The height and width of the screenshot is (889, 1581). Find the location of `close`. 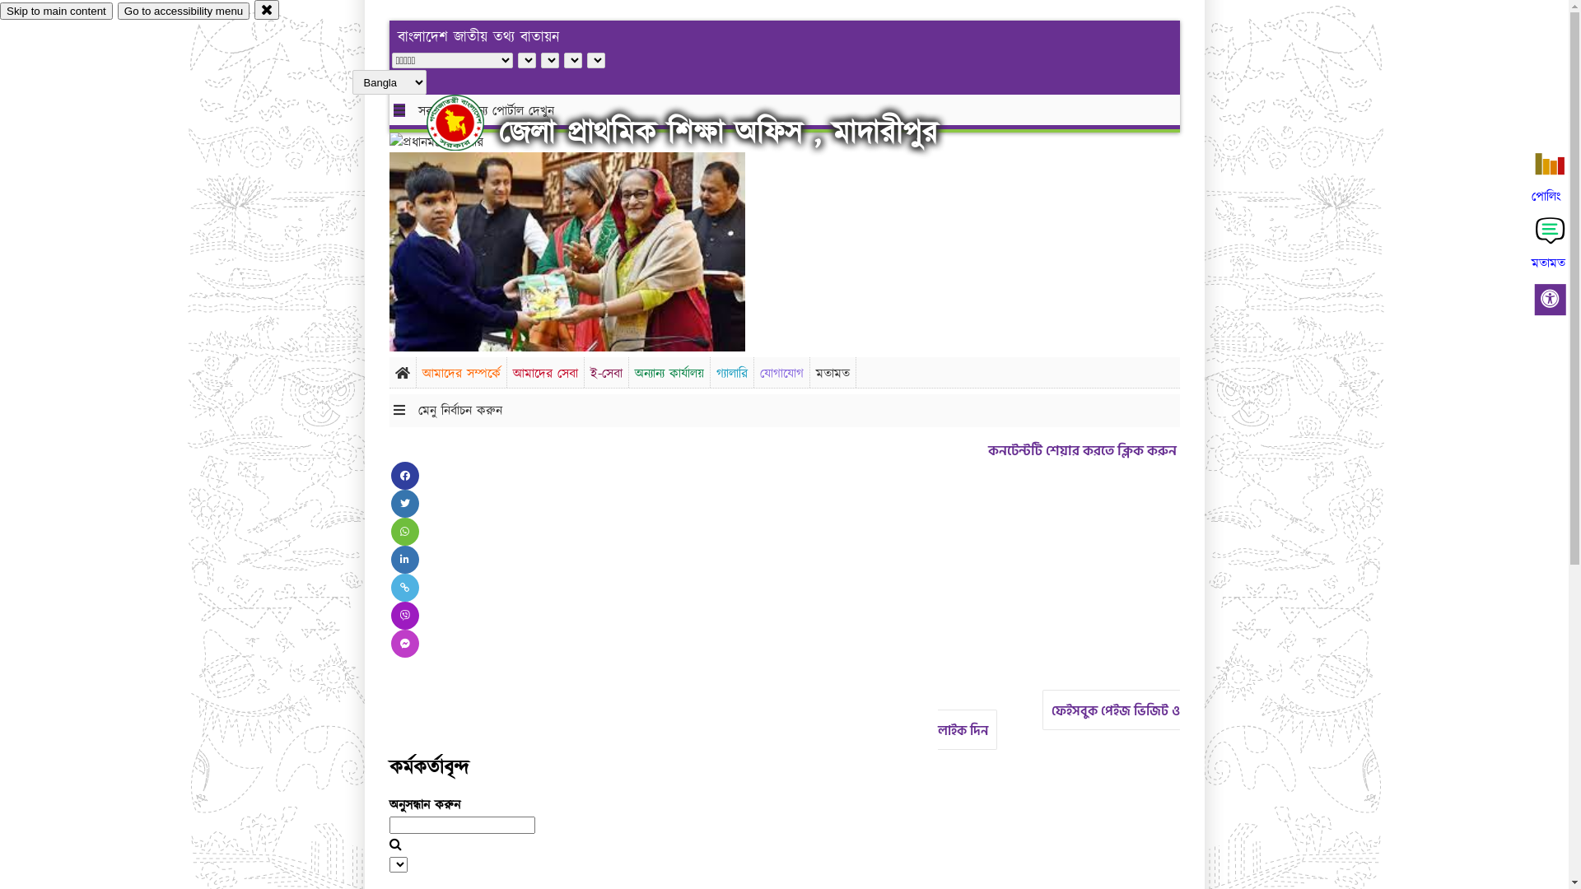

close is located at coordinates (267, 10).